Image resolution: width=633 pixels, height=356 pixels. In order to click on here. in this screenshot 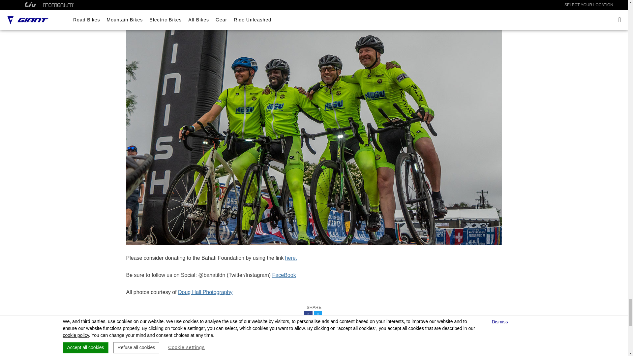, I will do `click(291, 258)`.